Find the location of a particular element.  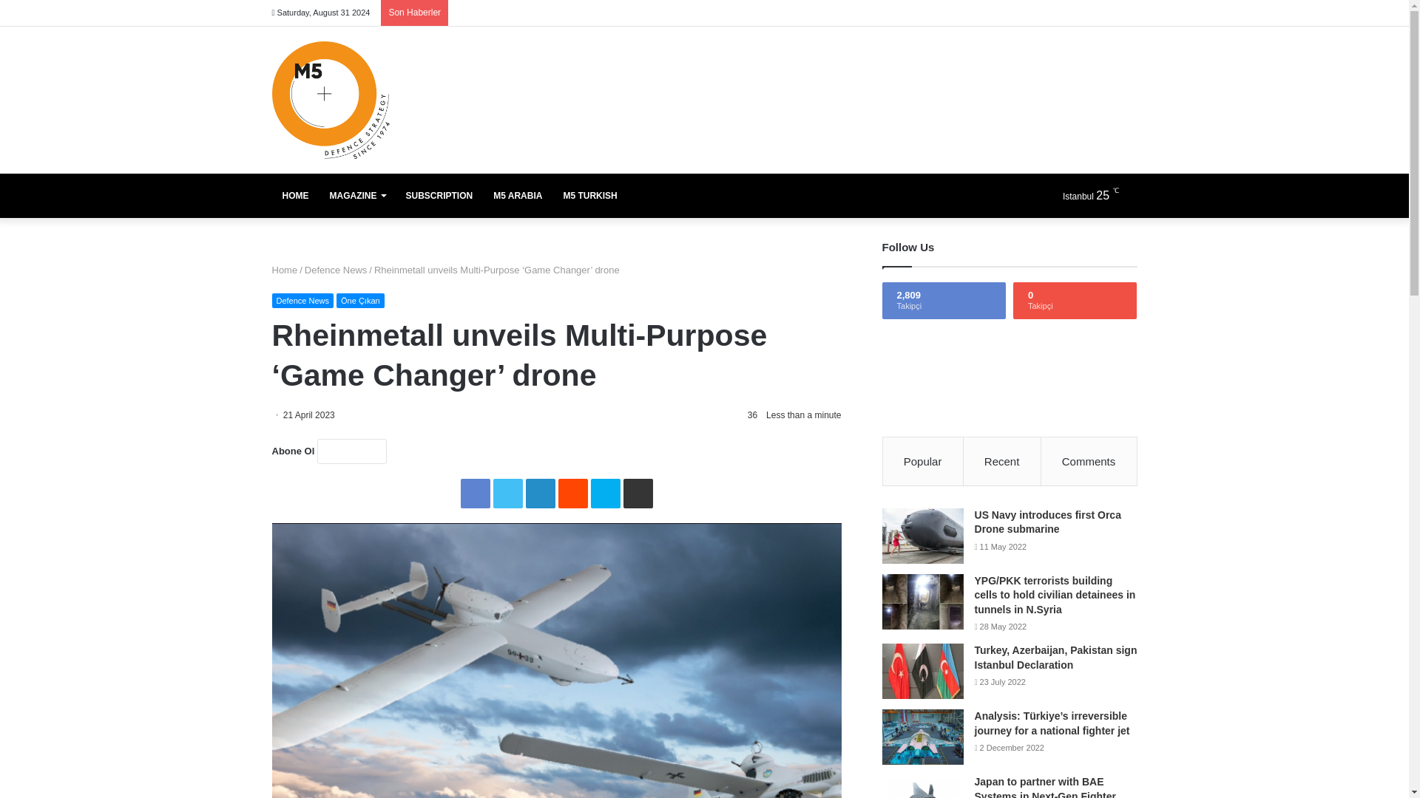

Skype is located at coordinates (605, 494).